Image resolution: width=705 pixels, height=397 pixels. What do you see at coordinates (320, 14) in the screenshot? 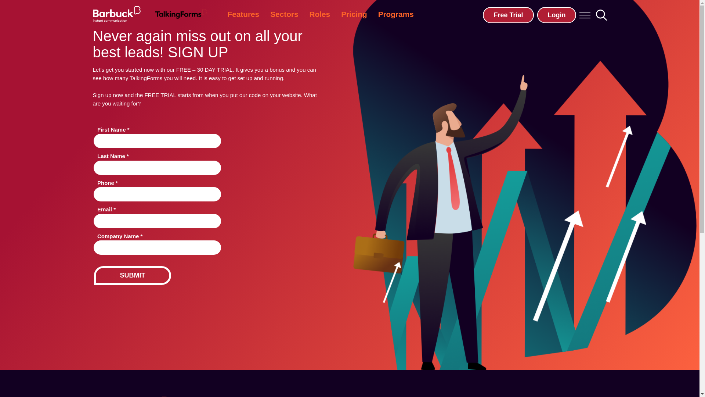
I see `Roles` at bounding box center [320, 14].